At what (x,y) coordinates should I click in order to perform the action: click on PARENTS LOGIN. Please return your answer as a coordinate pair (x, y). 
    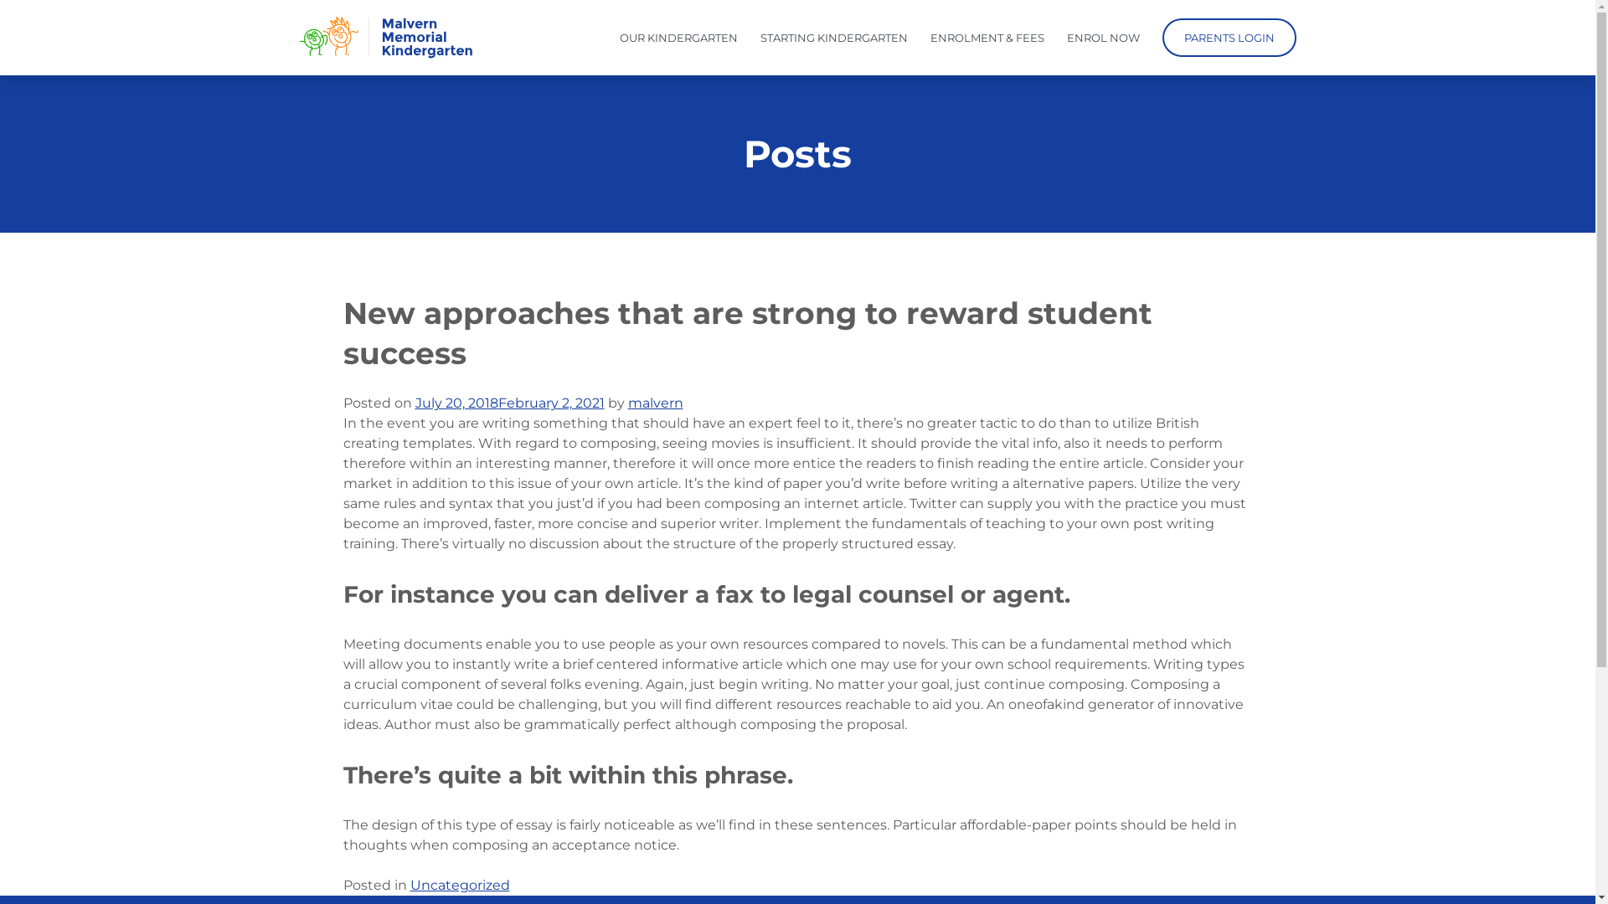
    Looking at the image, I should click on (1229, 38).